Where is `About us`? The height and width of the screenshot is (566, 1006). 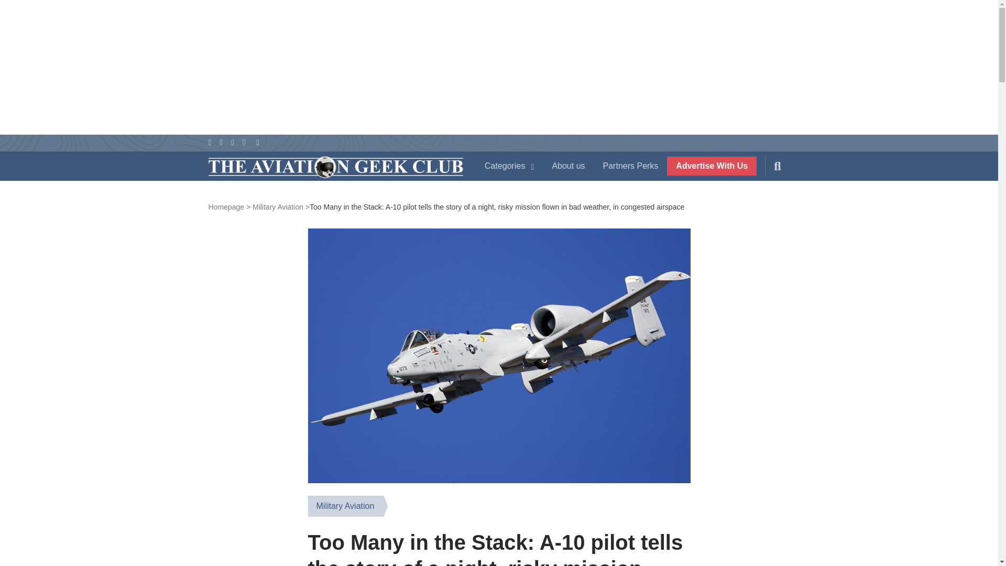 About us is located at coordinates (568, 166).